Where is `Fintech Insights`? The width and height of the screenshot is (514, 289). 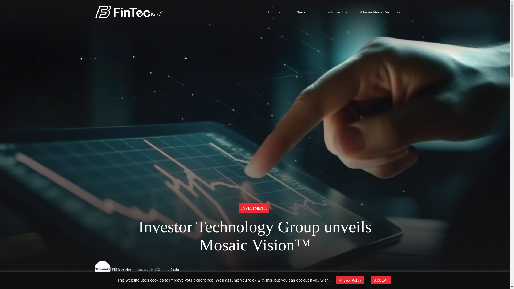
Fintech Insights is located at coordinates (333, 12).